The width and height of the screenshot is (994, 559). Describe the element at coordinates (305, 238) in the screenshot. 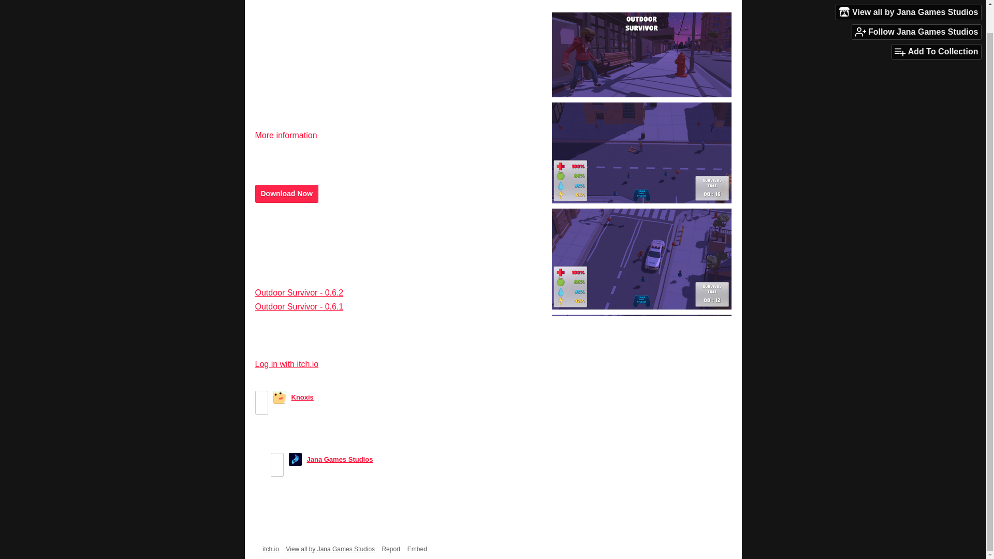

I see `OutdoorSurvivor-0.6.2.zip` at that location.